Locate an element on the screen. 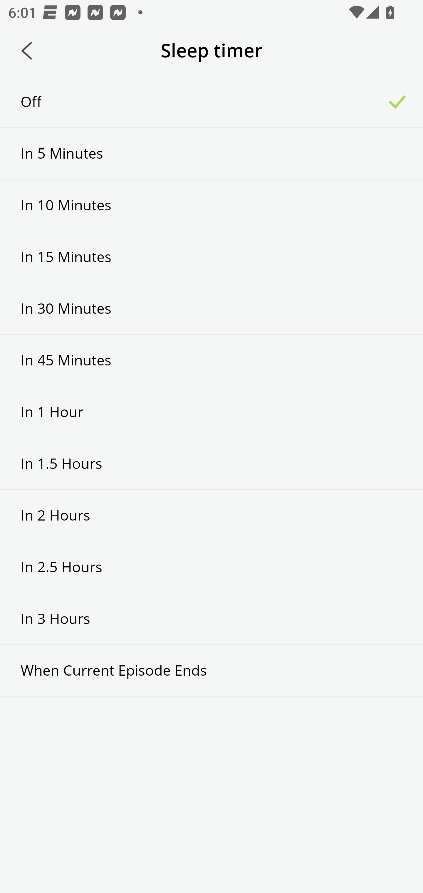 The height and width of the screenshot is (893, 423). Back is located at coordinates (27, 51).